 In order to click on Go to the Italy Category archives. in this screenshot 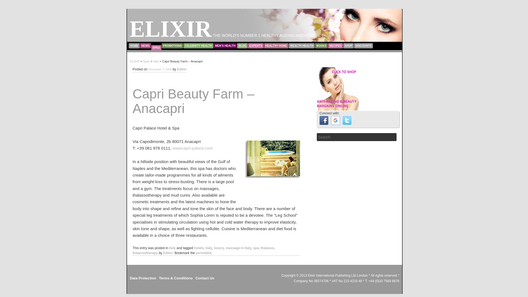, I will do `click(156, 61)`.